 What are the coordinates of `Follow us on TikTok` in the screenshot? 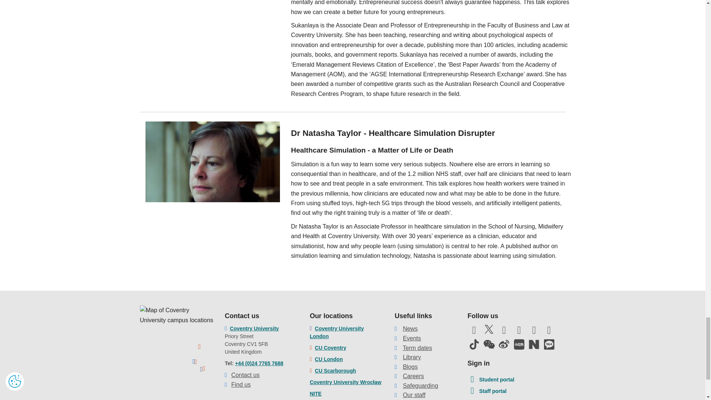 It's located at (474, 344).